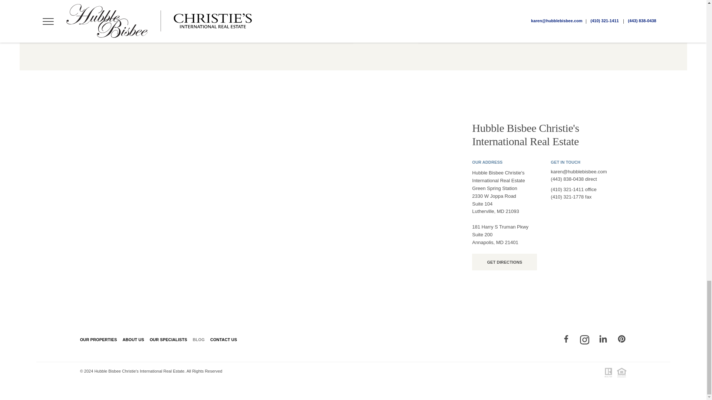 The image size is (712, 400). What do you see at coordinates (101, 340) in the screenshot?
I see `OUR PROPERTIES` at bounding box center [101, 340].